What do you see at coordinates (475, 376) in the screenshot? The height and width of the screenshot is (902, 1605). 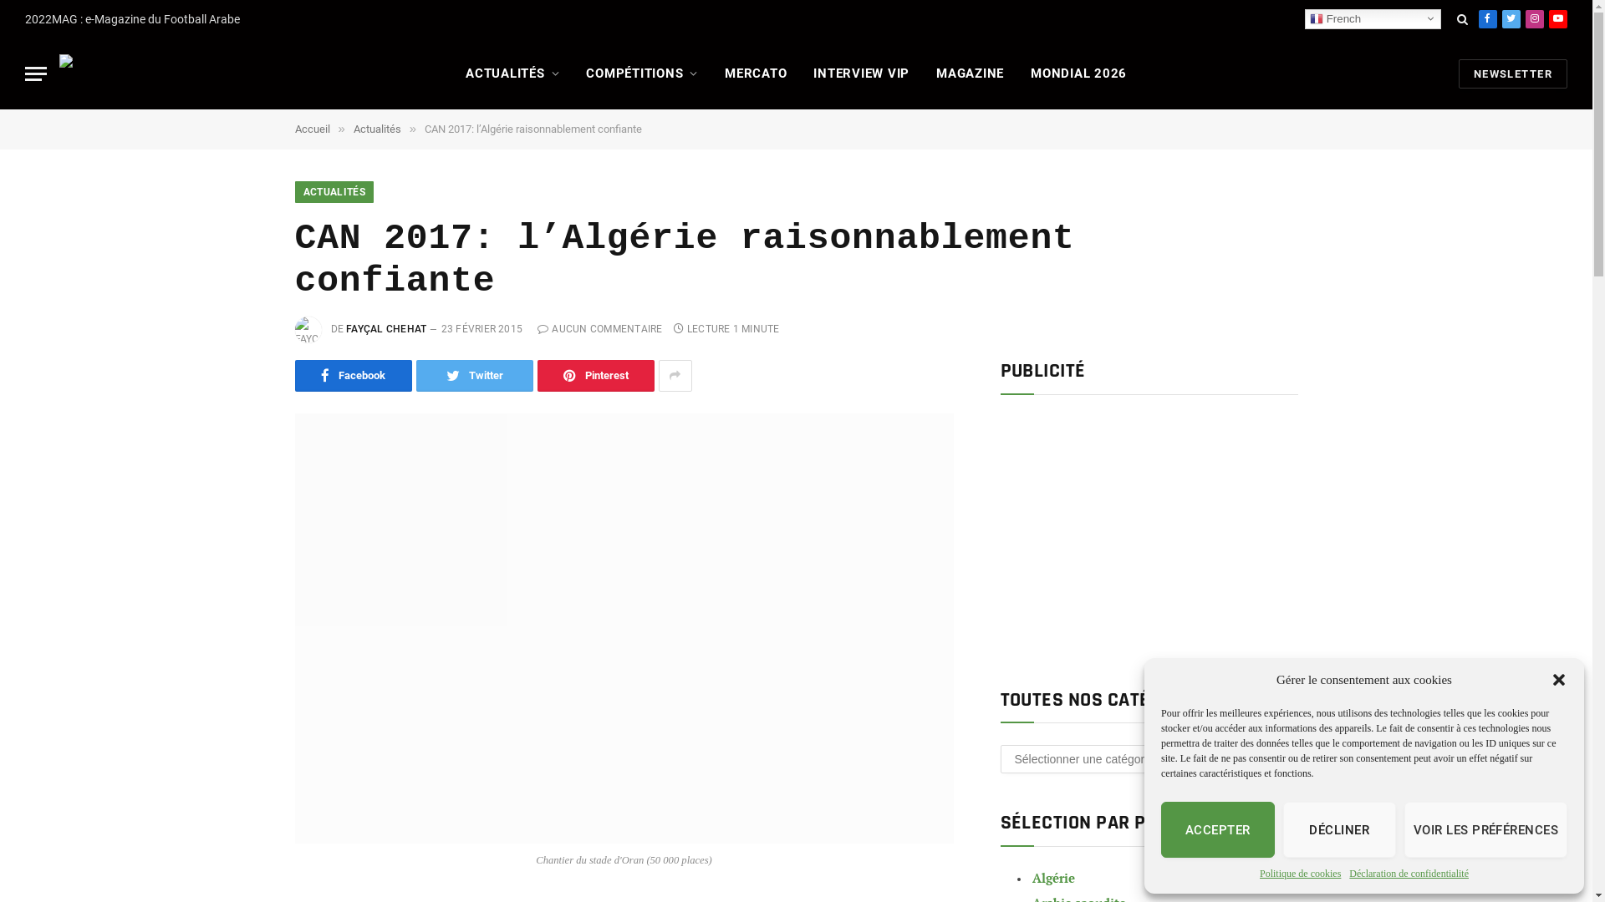 I see `Twitter` at bounding box center [475, 376].